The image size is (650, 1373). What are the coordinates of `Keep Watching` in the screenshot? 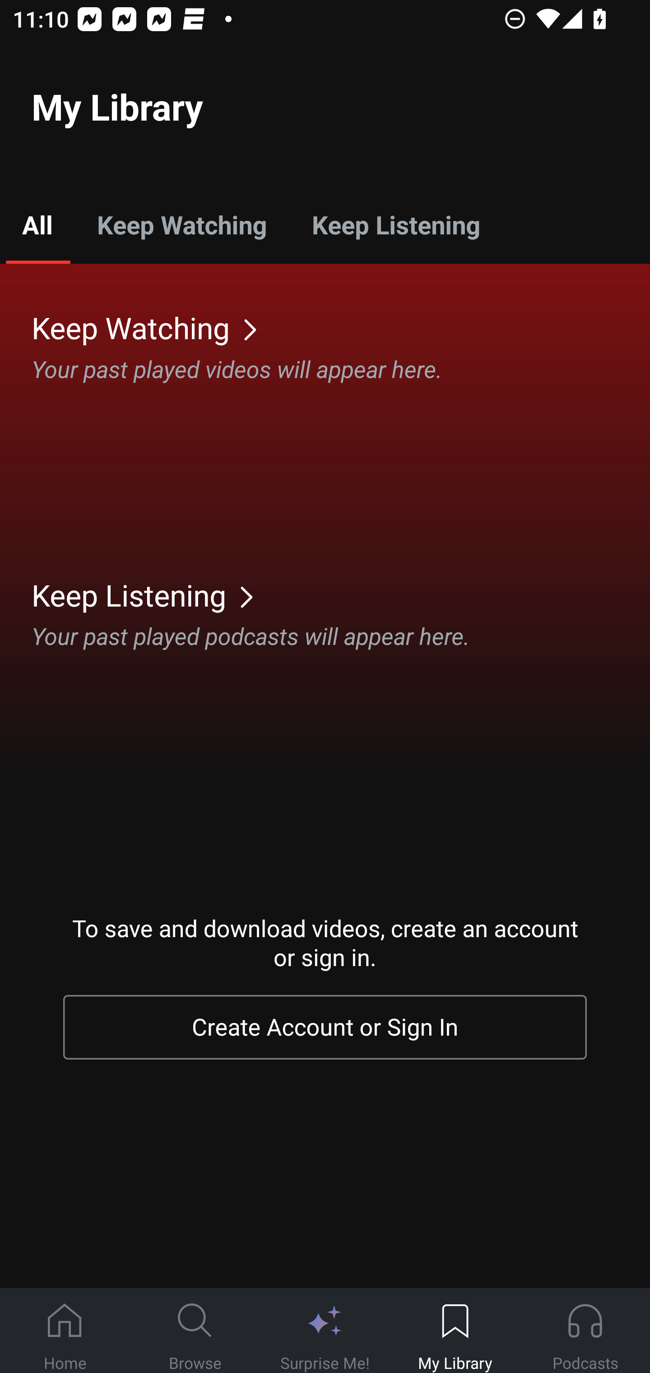 It's located at (341, 327).